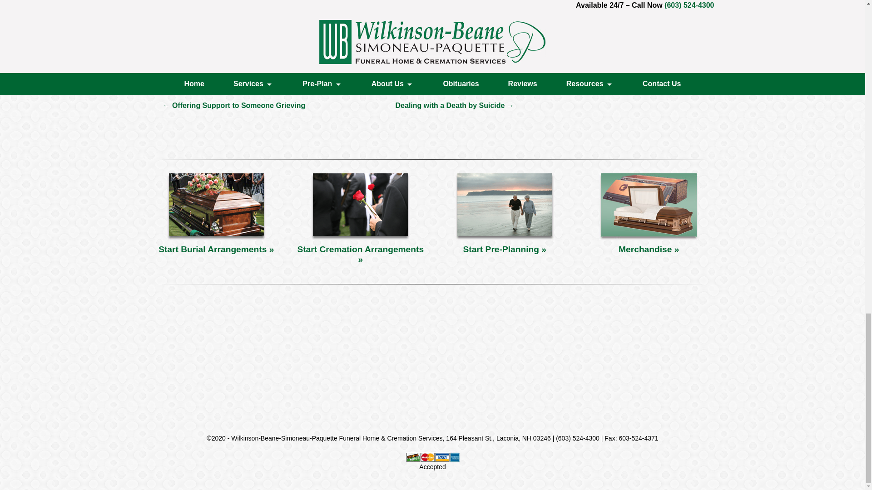 This screenshot has width=872, height=490. I want to click on Cremation Services, so click(336, 31).